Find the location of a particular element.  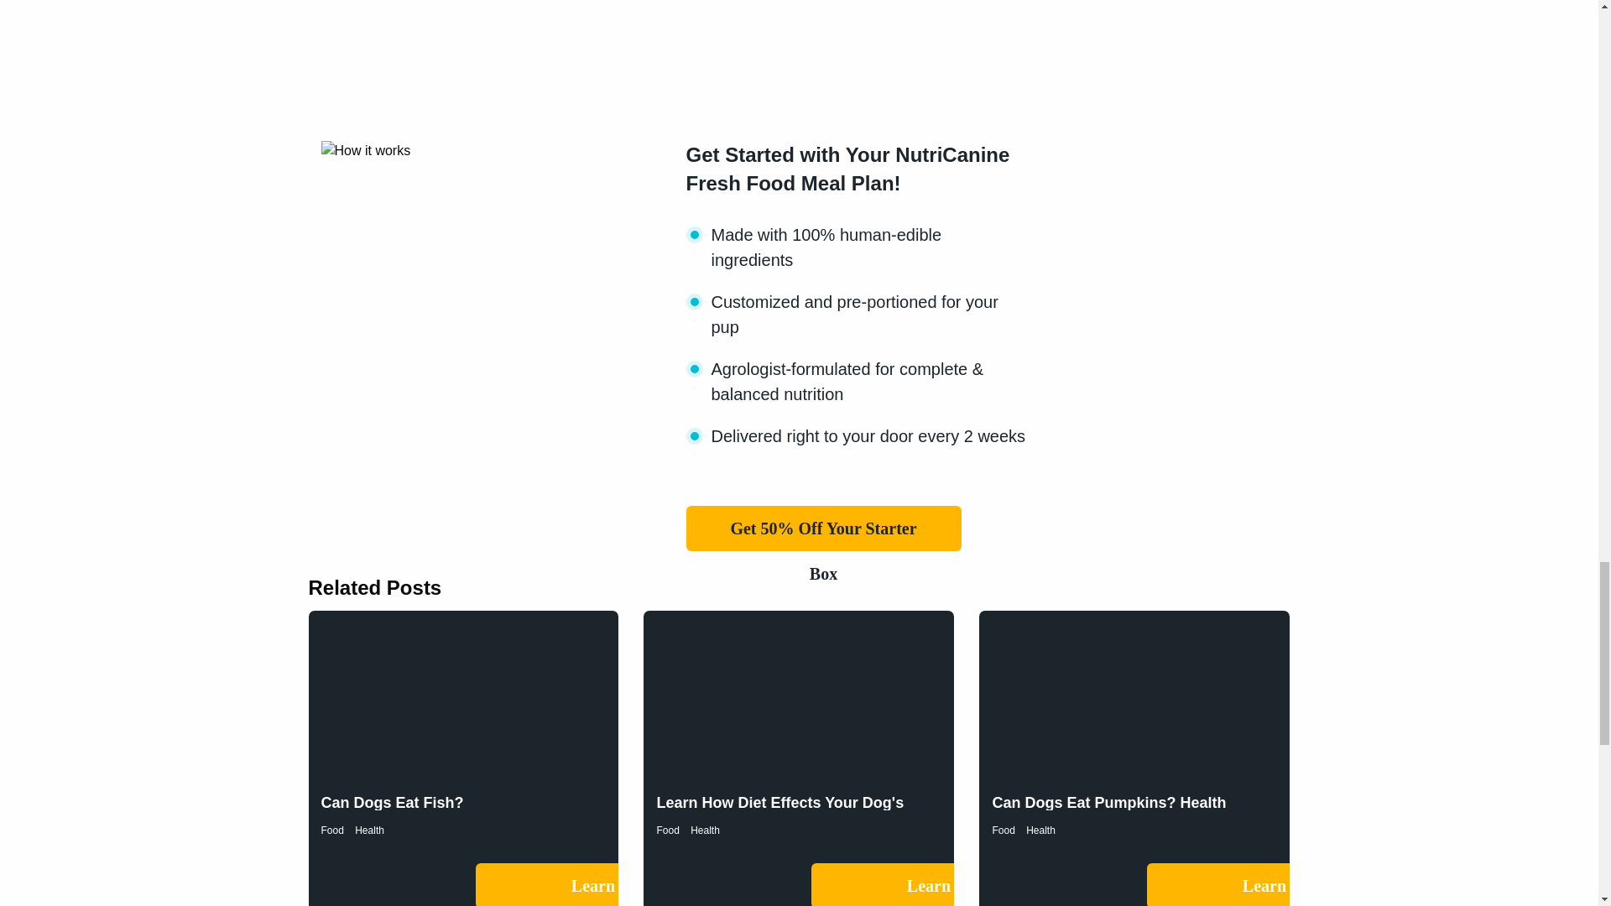

Food is located at coordinates (666, 830).